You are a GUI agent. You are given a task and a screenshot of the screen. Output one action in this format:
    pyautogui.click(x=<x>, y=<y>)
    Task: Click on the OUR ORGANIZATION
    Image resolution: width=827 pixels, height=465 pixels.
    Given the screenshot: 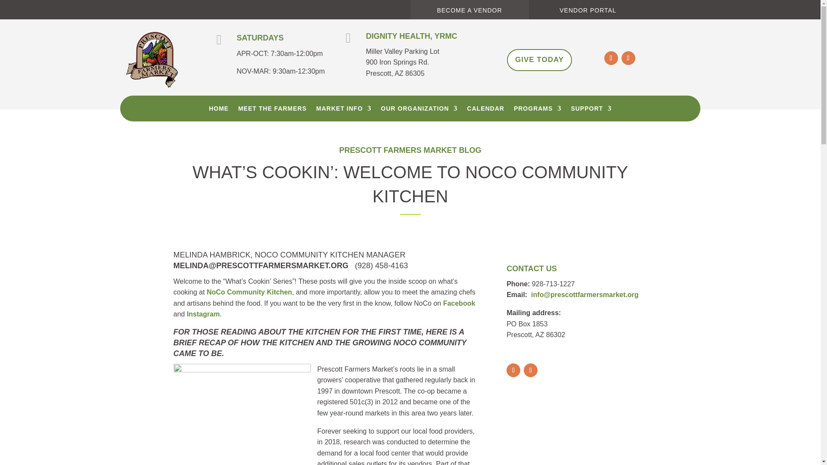 What is the action you would take?
    pyautogui.click(x=419, y=110)
    